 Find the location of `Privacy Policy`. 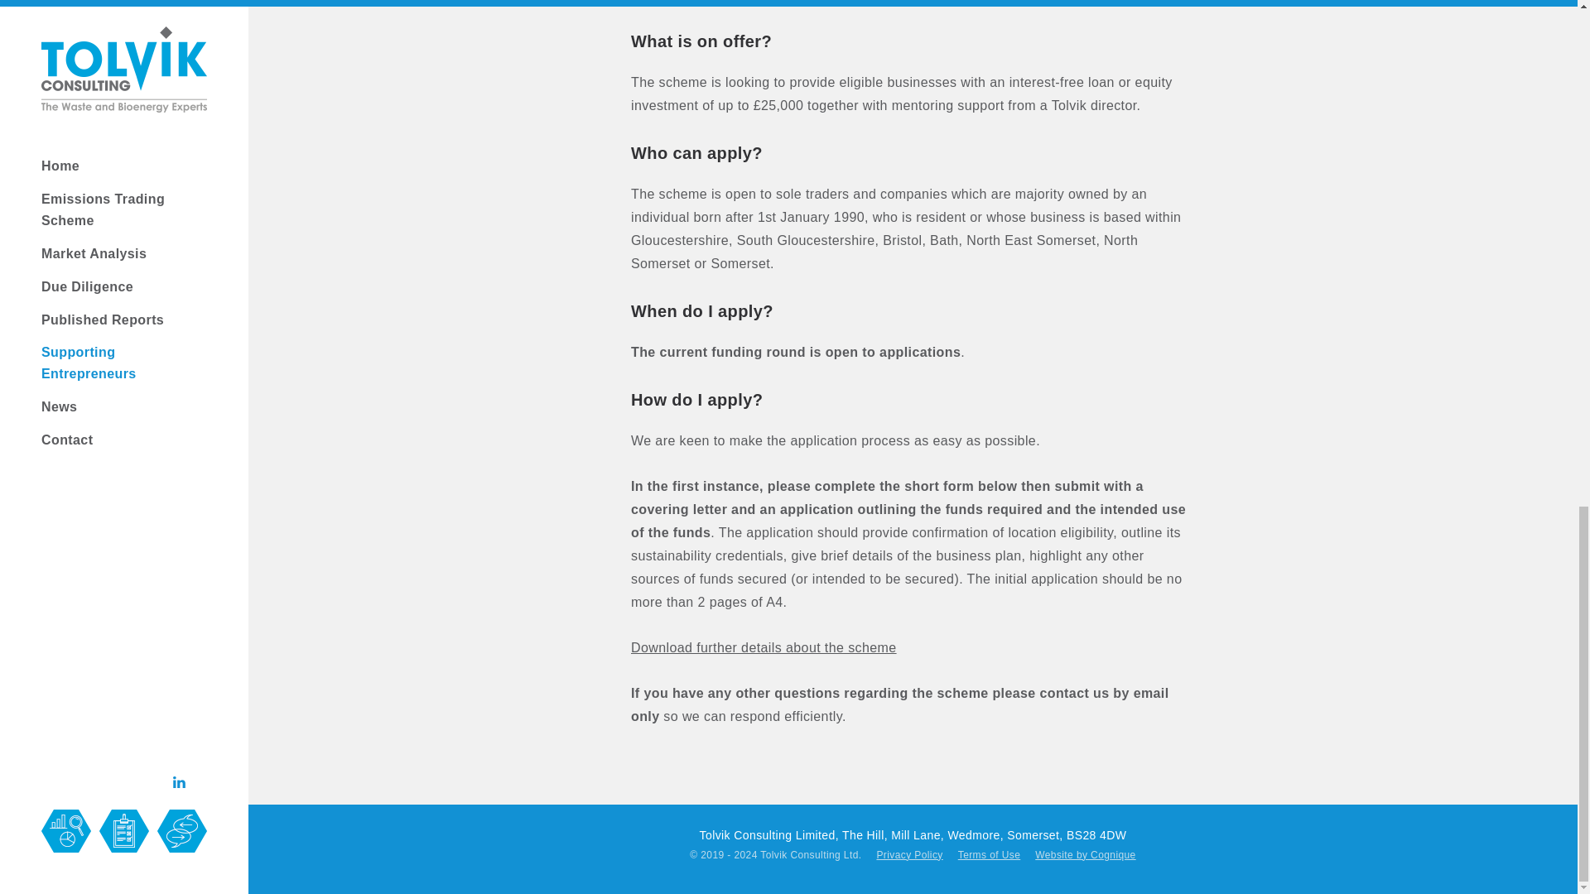

Privacy Policy is located at coordinates (908, 856).